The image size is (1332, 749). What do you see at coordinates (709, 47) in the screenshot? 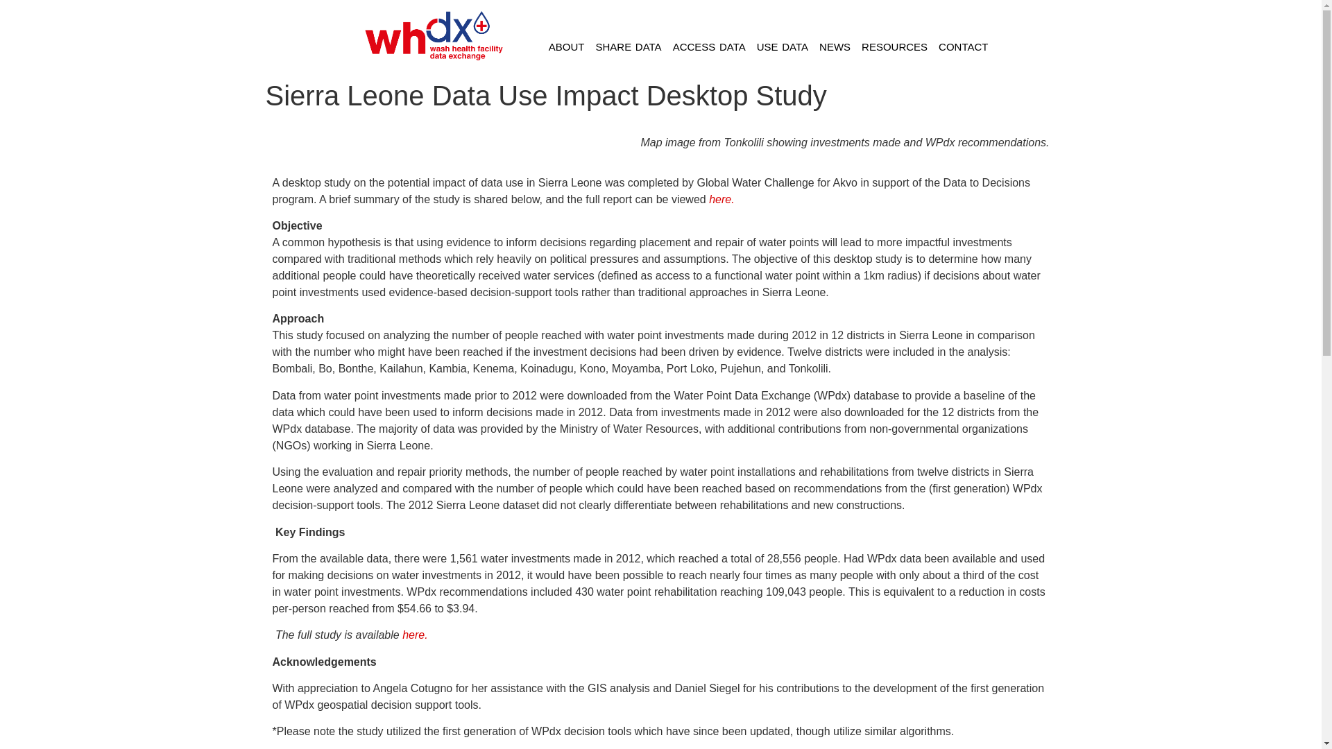
I see `ACCESS DATA` at bounding box center [709, 47].